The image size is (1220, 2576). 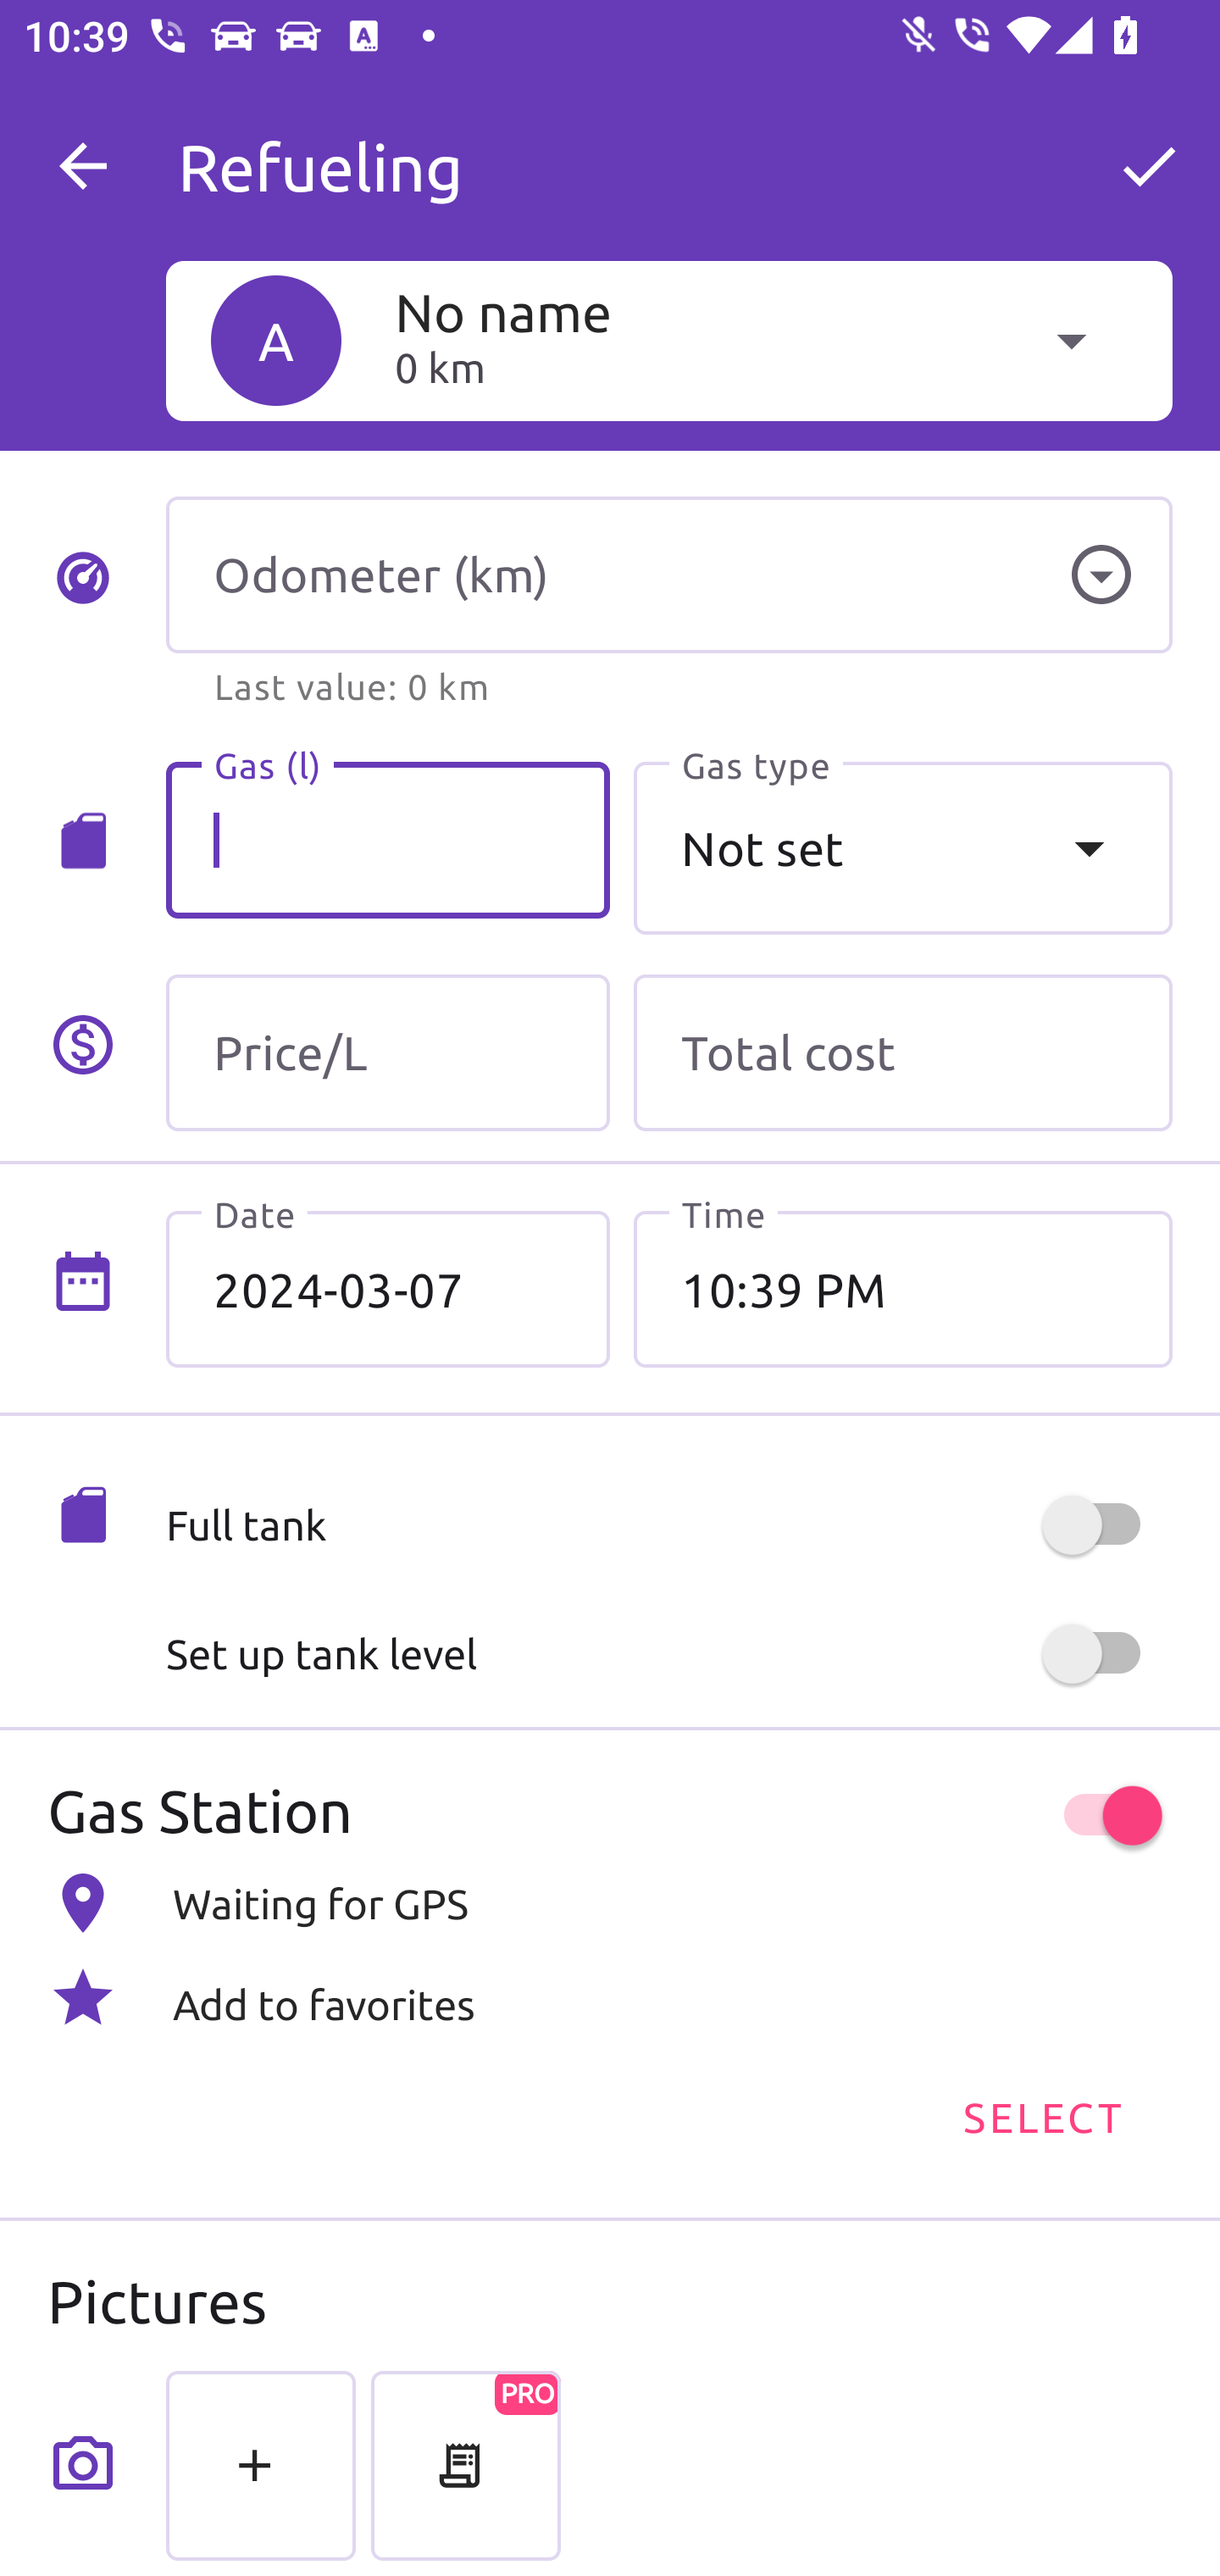 What do you see at coordinates (902, 848) in the screenshot?
I see `Not set` at bounding box center [902, 848].